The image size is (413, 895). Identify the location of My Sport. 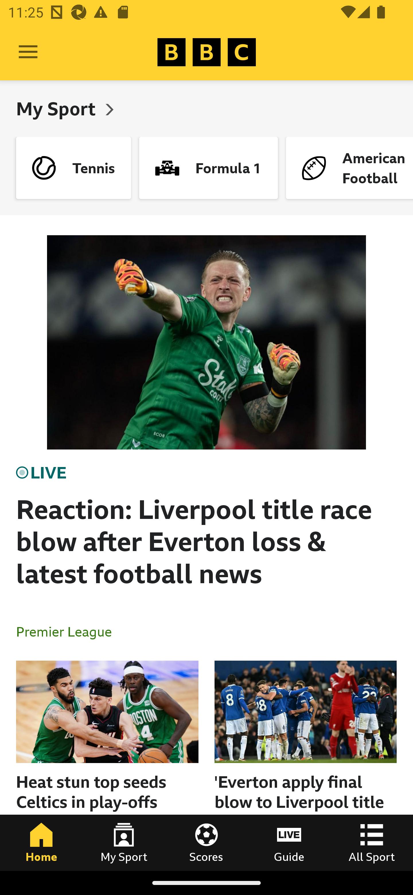
(124, 843).